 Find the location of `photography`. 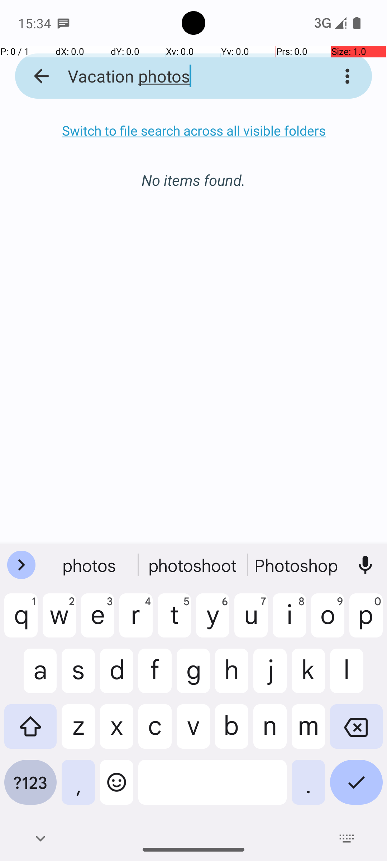

photography is located at coordinates (297, 565).